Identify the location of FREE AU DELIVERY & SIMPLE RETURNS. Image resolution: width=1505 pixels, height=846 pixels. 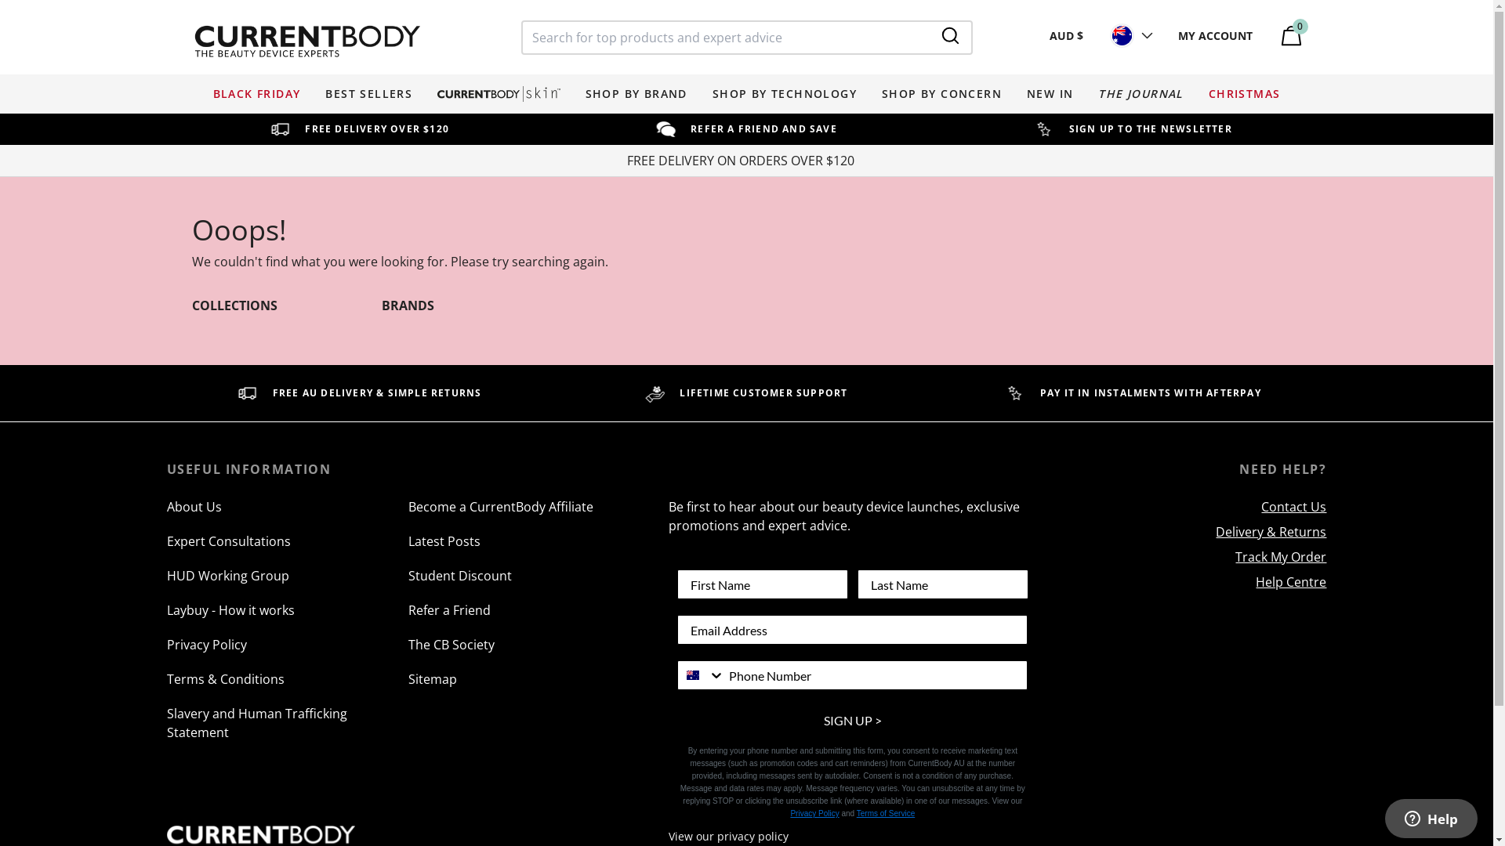
(359, 393).